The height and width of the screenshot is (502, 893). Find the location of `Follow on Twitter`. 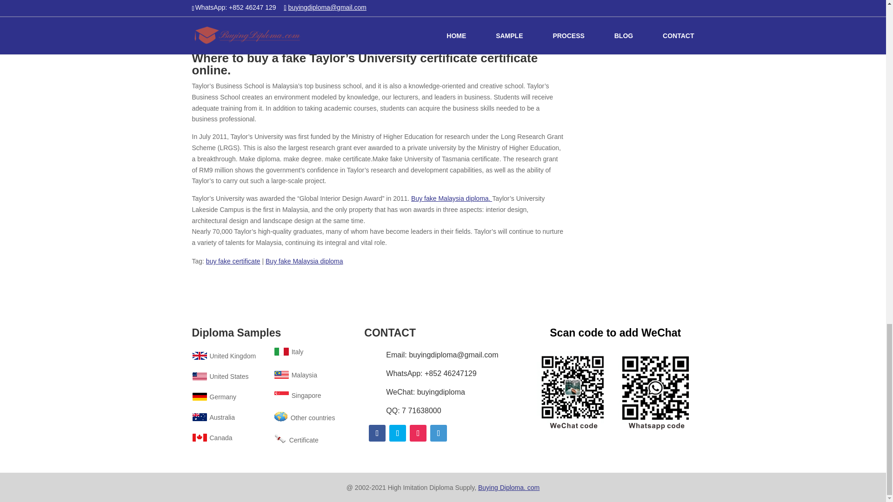

Follow on Twitter is located at coordinates (398, 433).